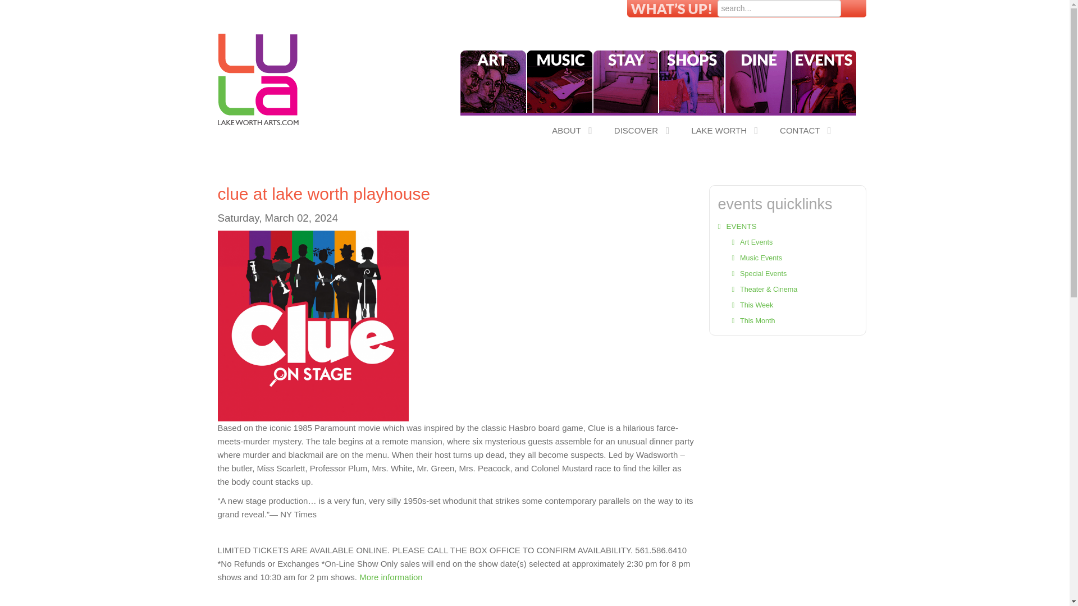 Image resolution: width=1078 pixels, height=606 pixels. I want to click on Link to Events calendar, so click(824, 83).